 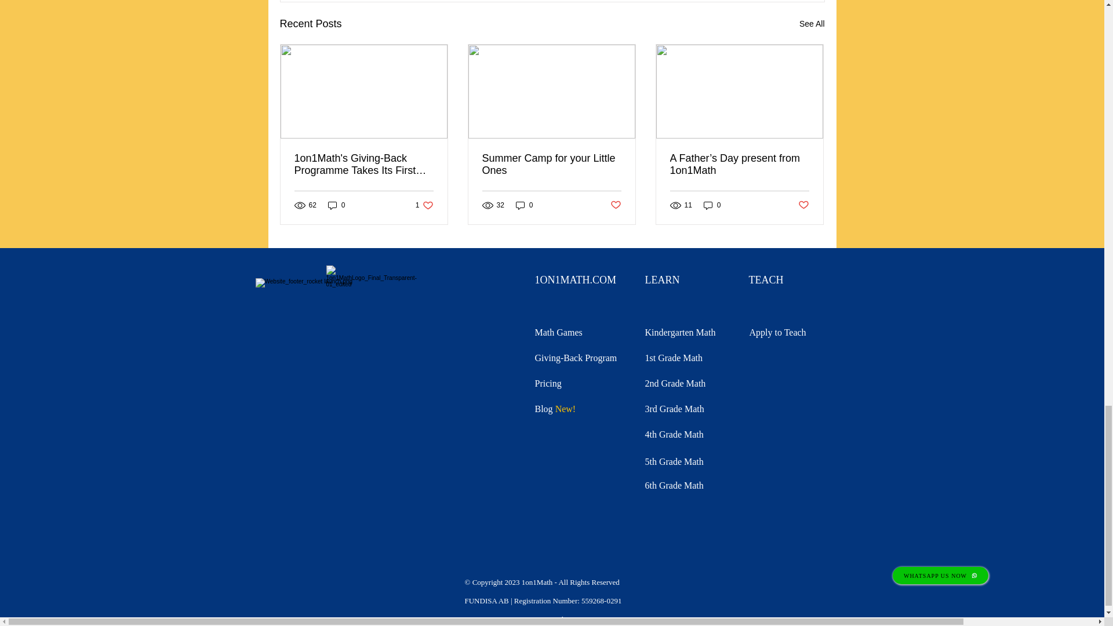 What do you see at coordinates (812, 24) in the screenshot?
I see `See All` at bounding box center [812, 24].